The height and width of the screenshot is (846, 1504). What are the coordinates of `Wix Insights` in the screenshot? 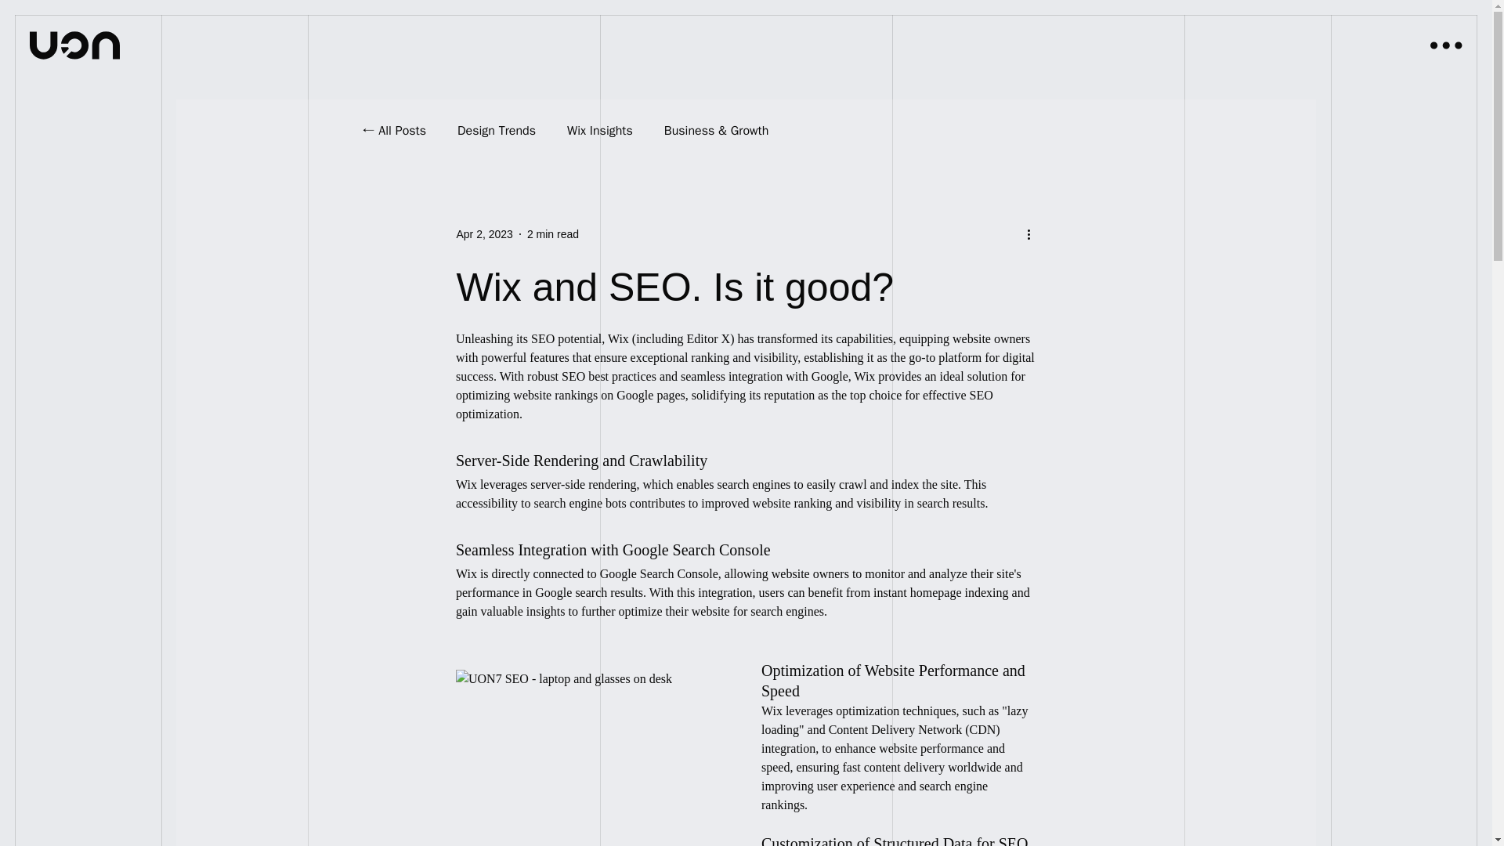 It's located at (600, 131).